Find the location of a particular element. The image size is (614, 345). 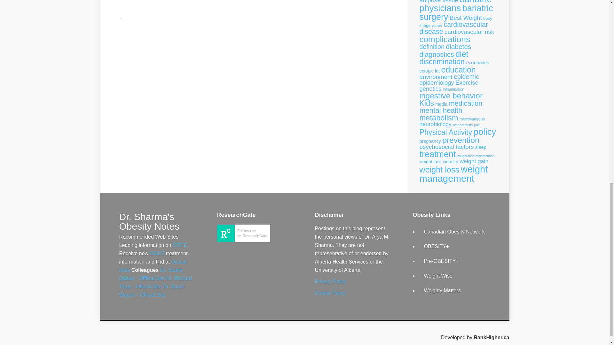

adipose tissue is located at coordinates (439, 2).